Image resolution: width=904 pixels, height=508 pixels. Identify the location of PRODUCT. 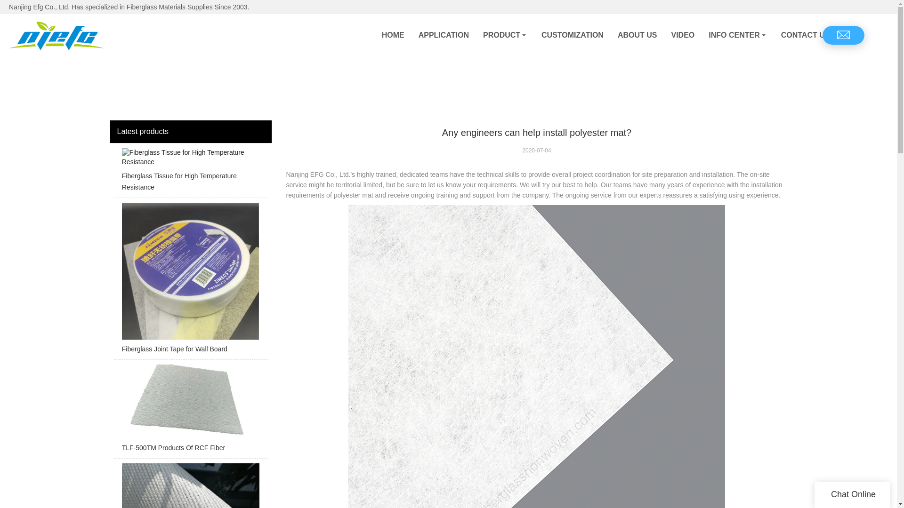
(505, 35).